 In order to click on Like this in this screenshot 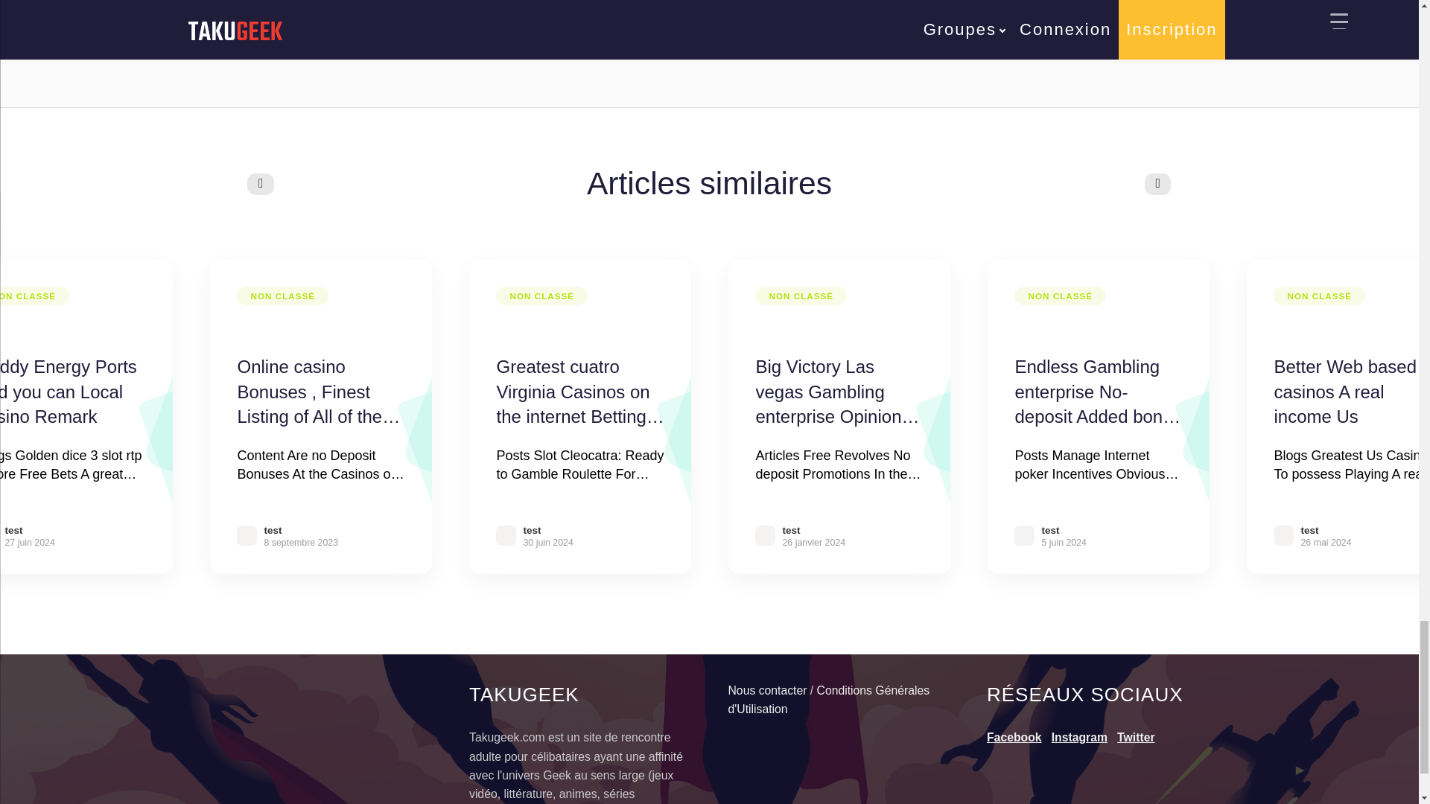, I will do `click(494, 45)`.